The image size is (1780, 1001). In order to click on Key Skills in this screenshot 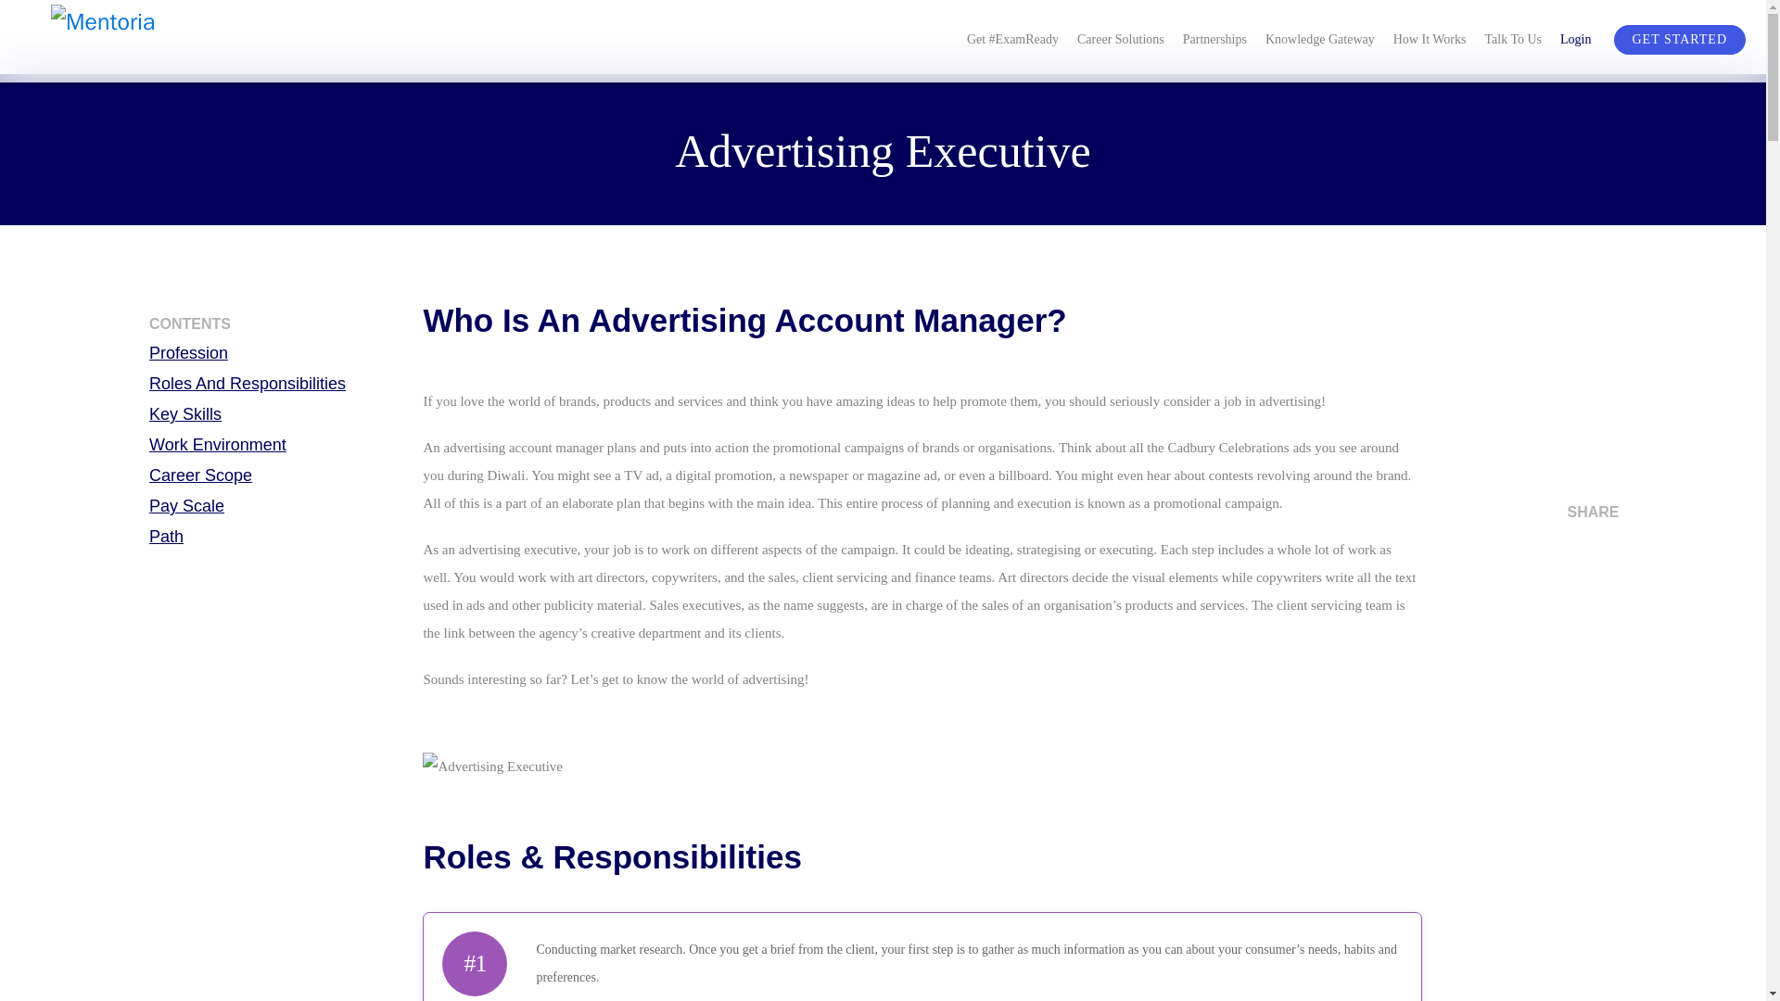, I will do `click(279, 414)`.